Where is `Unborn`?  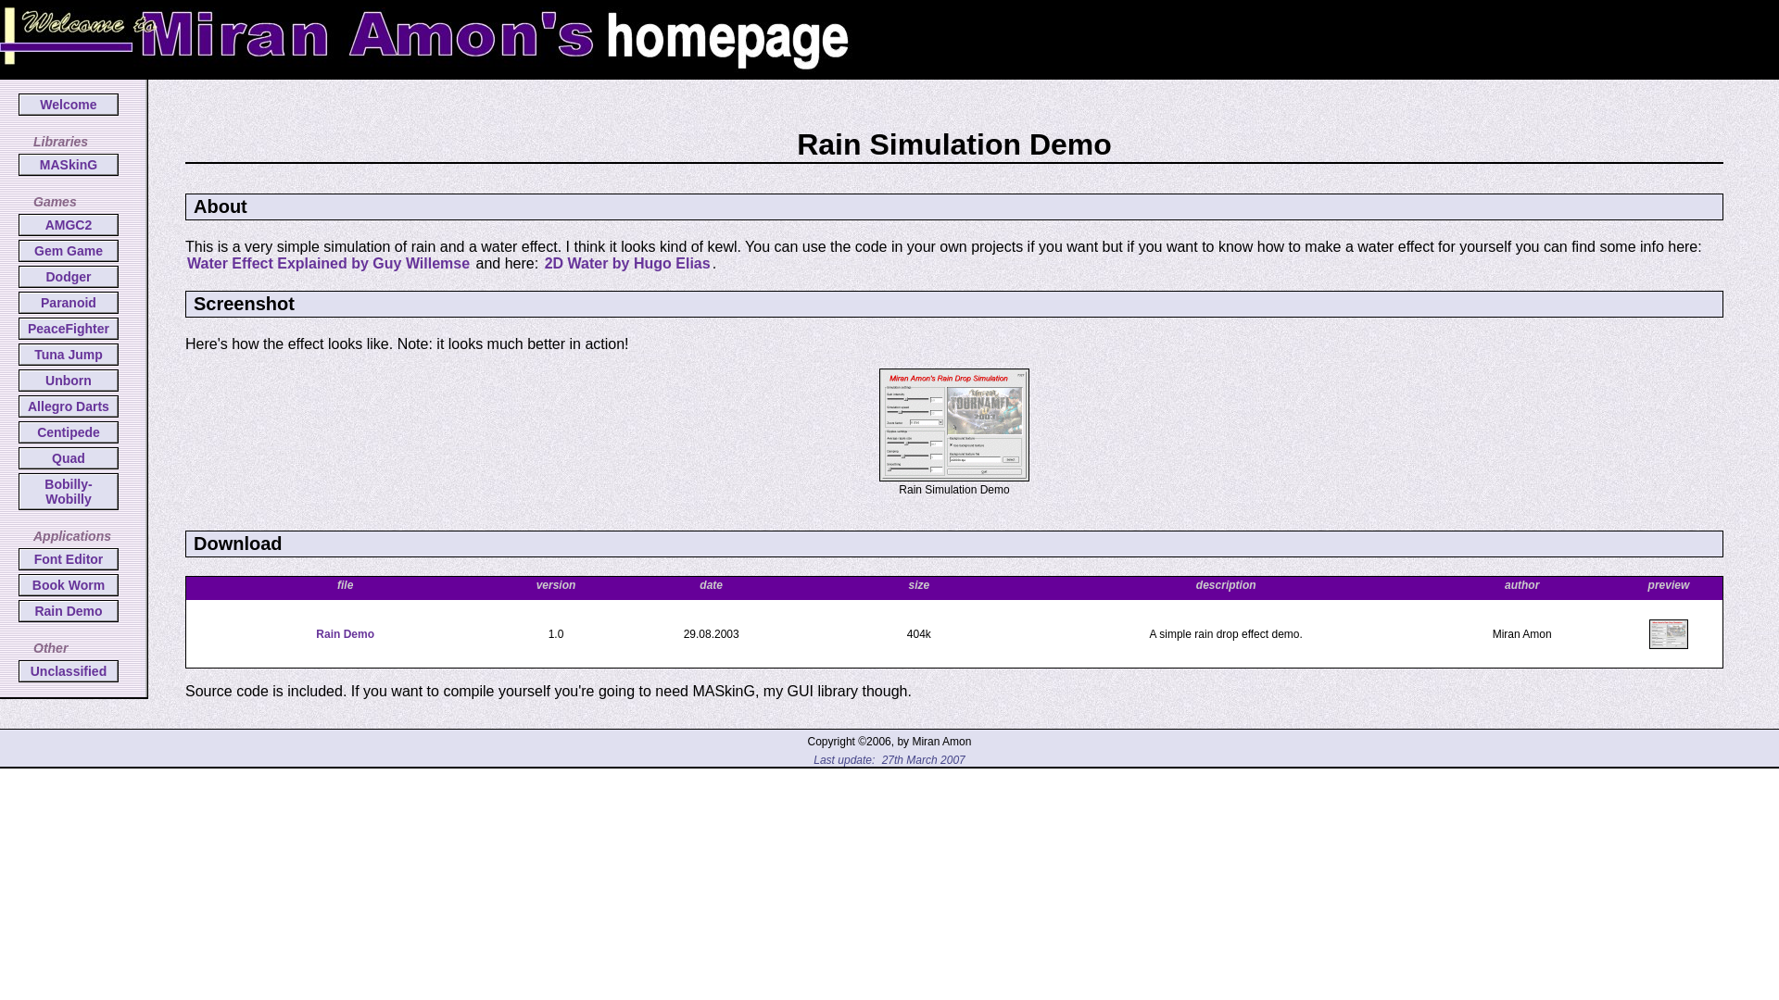
Unborn is located at coordinates (69, 381).